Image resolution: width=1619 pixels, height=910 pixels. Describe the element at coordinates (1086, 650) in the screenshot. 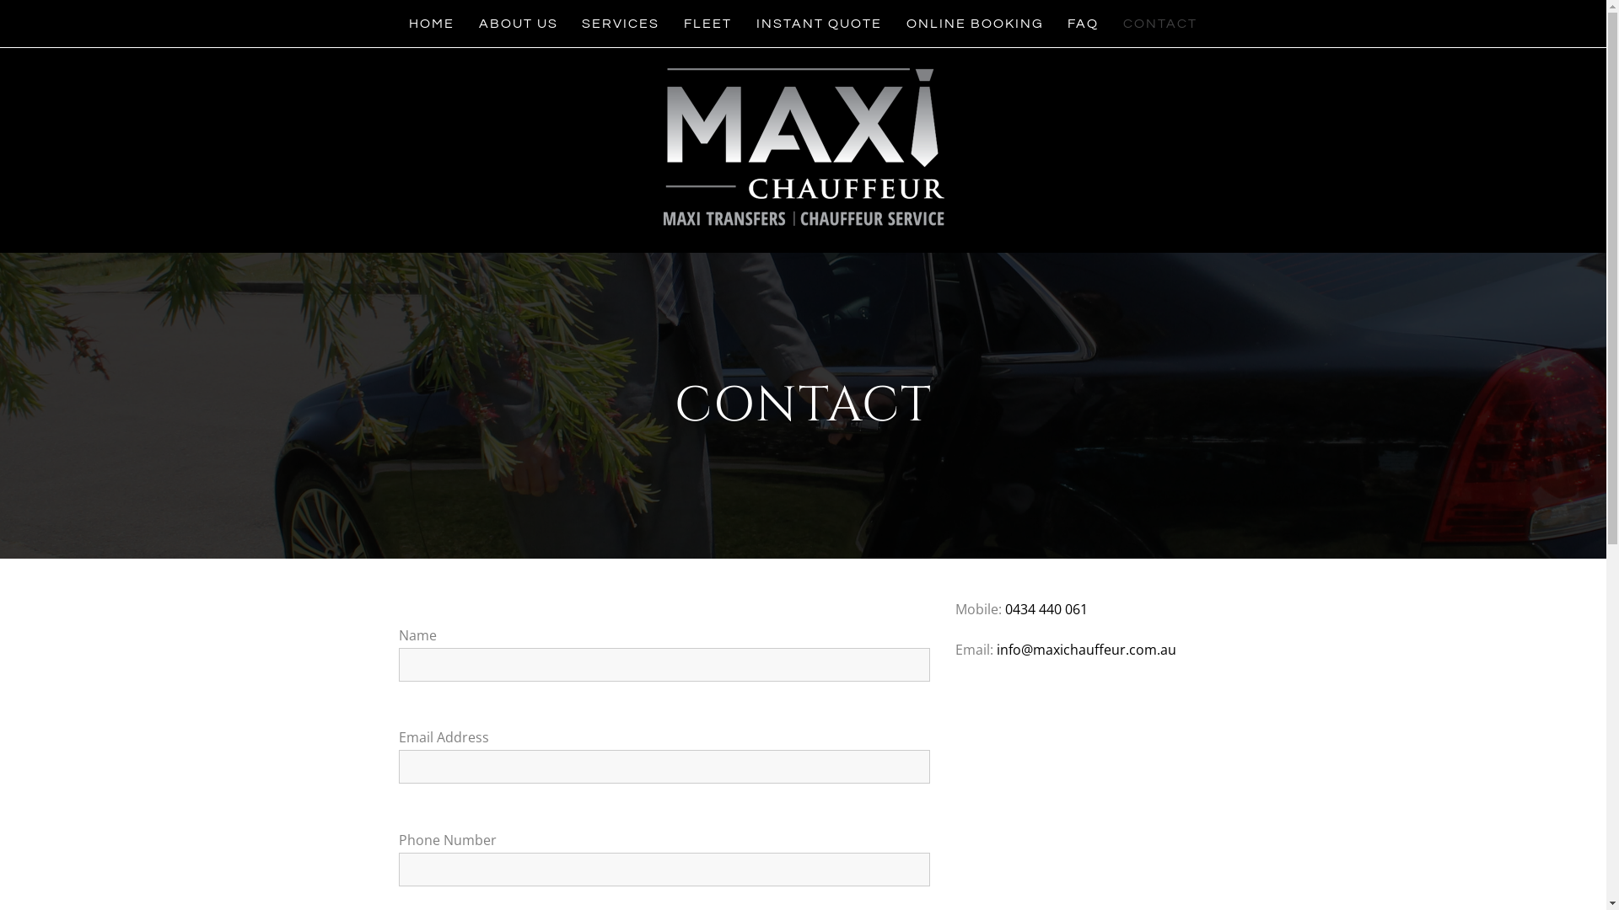

I see `info@maxichauffeur.com.au` at that location.